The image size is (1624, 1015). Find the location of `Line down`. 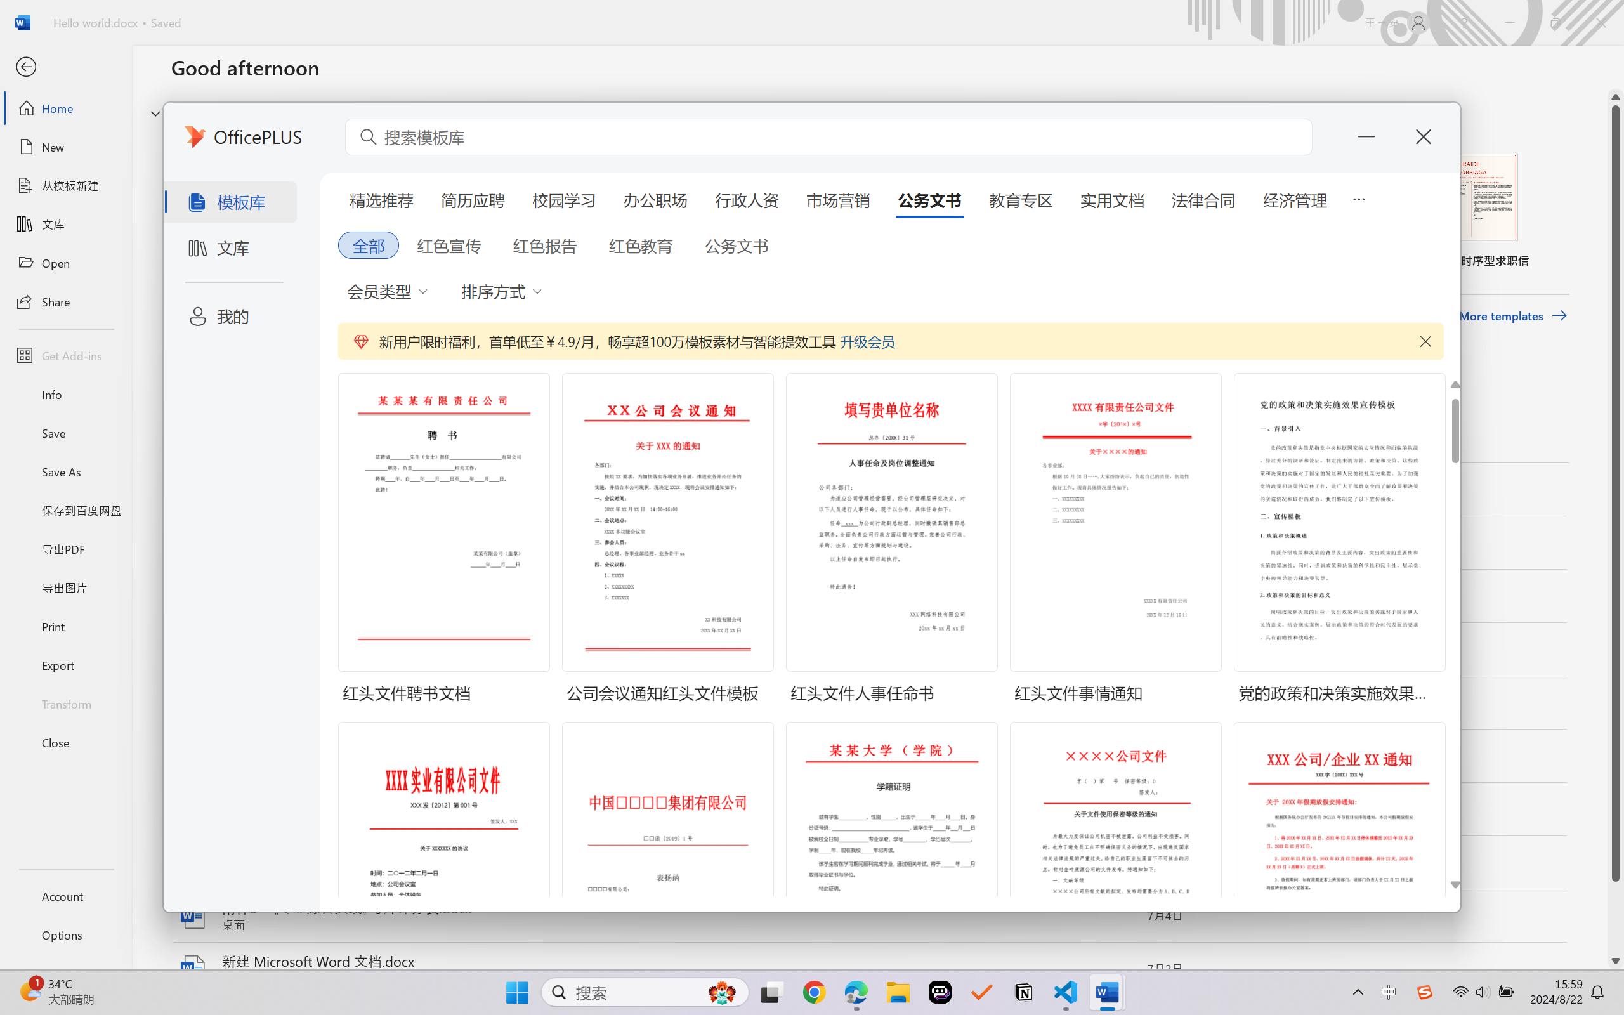

Line down is located at coordinates (1616, 961).